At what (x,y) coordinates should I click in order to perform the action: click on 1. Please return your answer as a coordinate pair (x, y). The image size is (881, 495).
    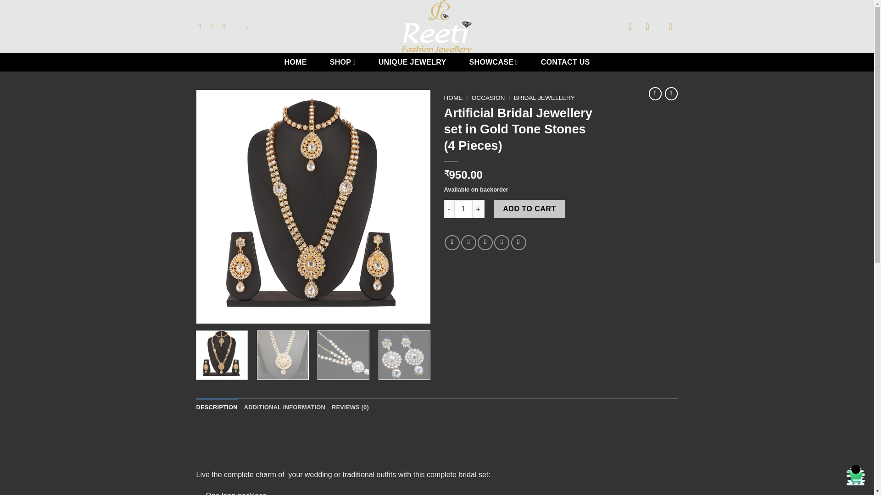
    Looking at the image, I should click on (463, 209).